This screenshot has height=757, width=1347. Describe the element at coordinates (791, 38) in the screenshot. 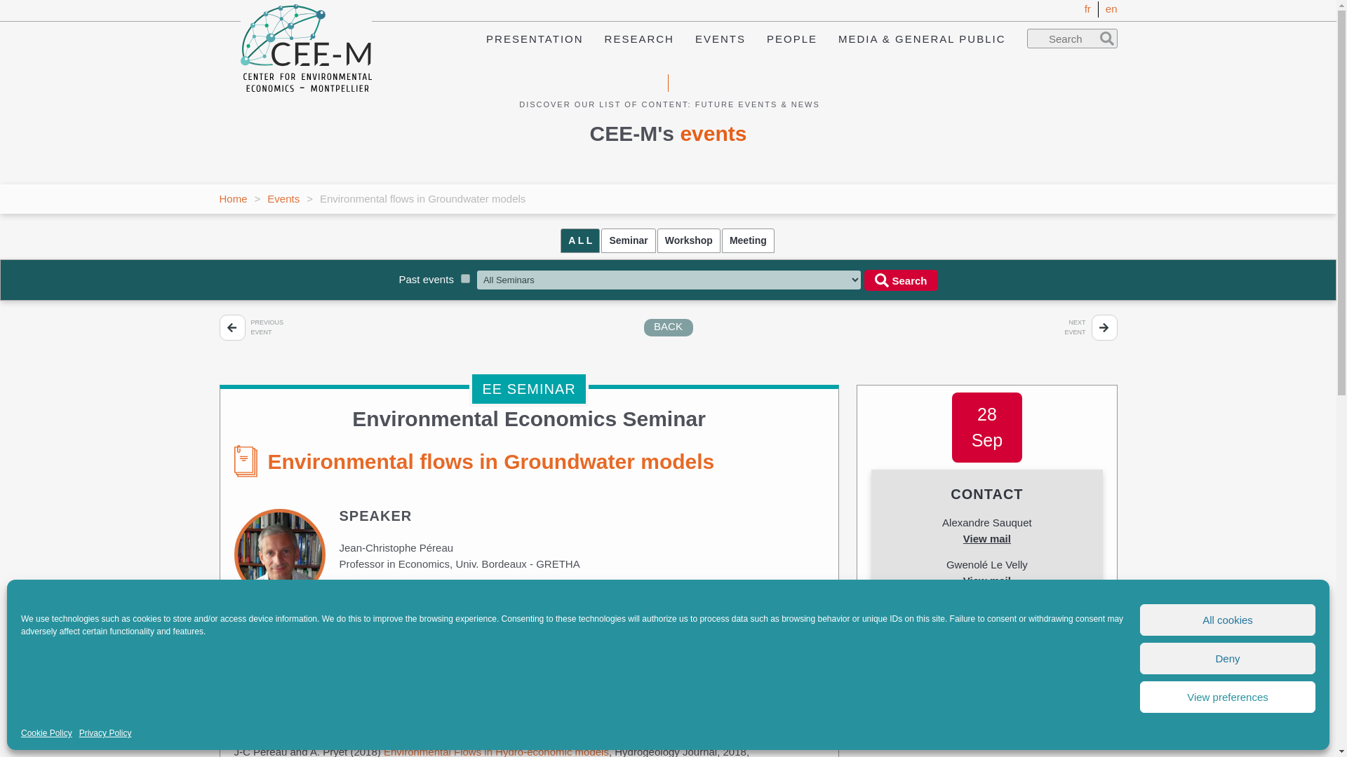

I see `PEOPLE` at that location.